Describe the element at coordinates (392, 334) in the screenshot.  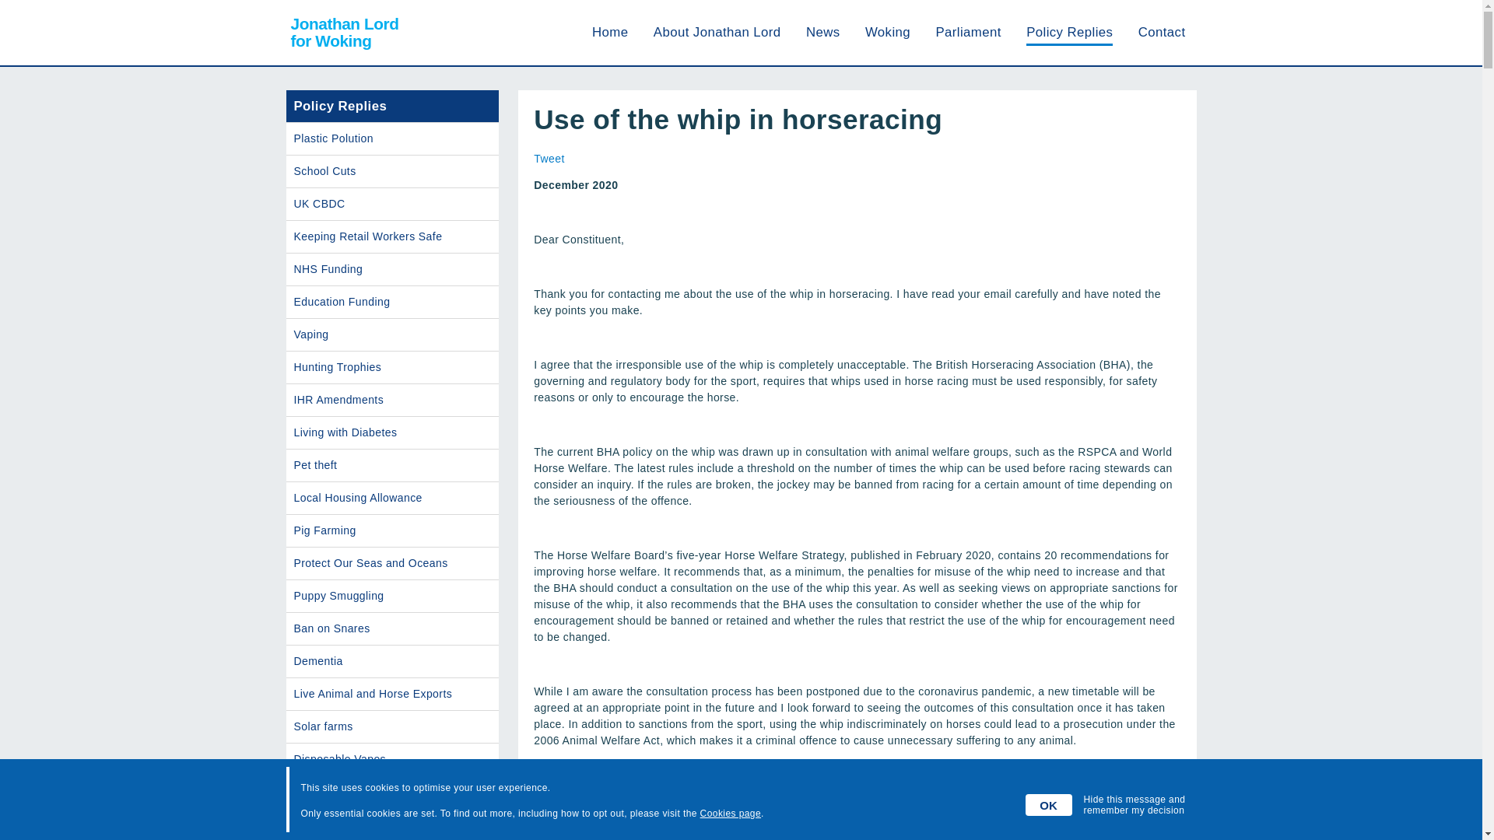
I see `Education Funding` at that location.